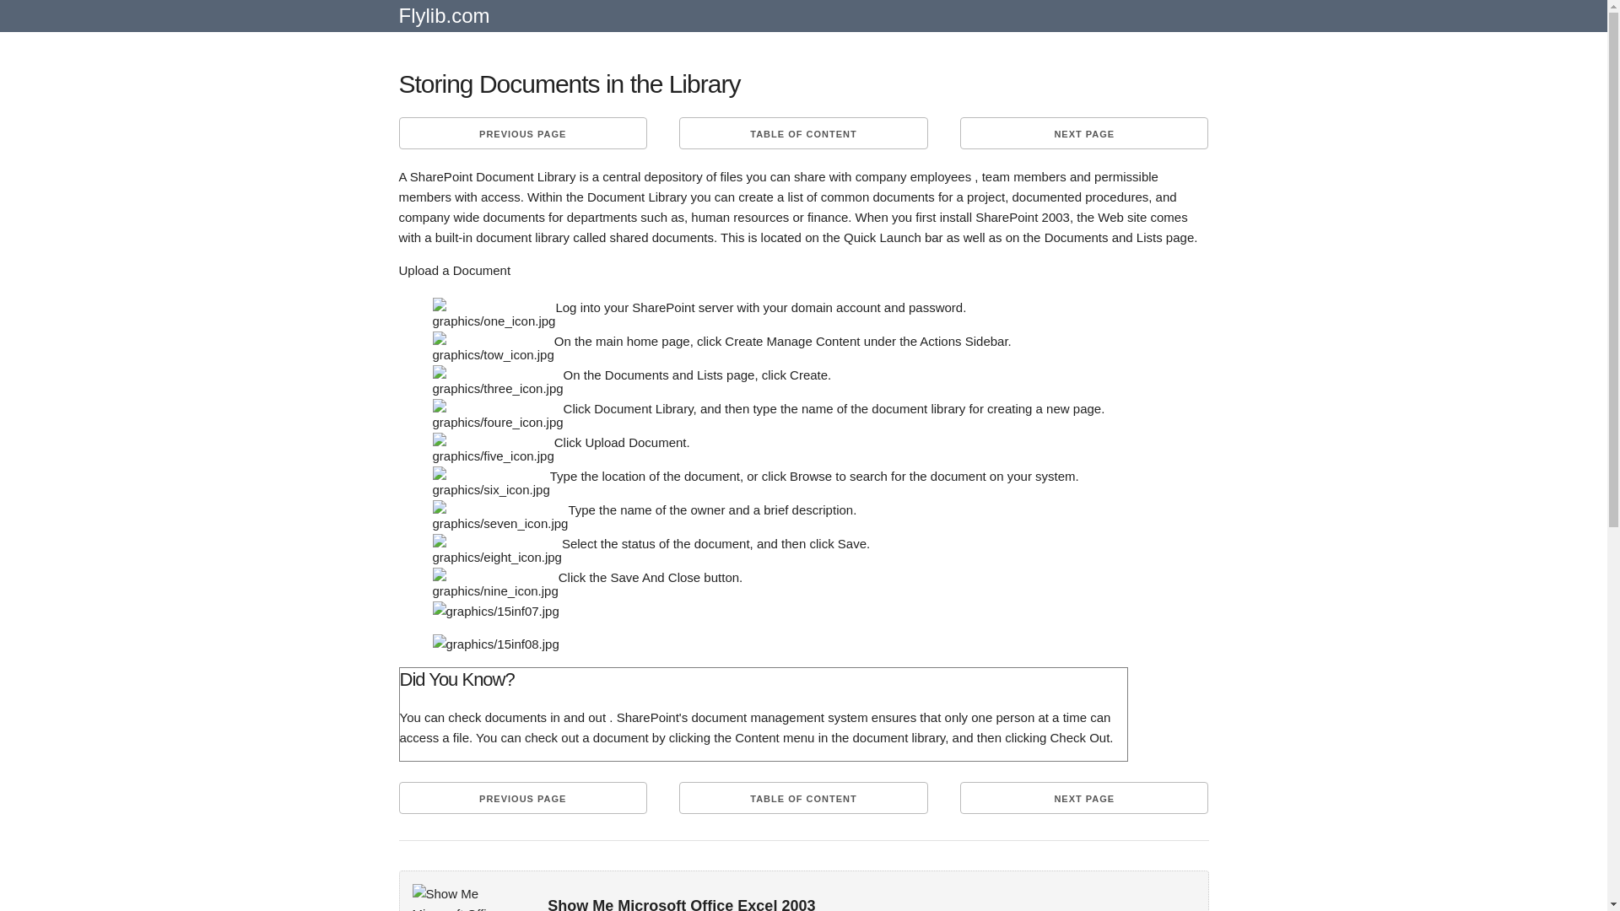 This screenshot has width=1620, height=911. I want to click on PREVIOUS PAGE, so click(522, 133).